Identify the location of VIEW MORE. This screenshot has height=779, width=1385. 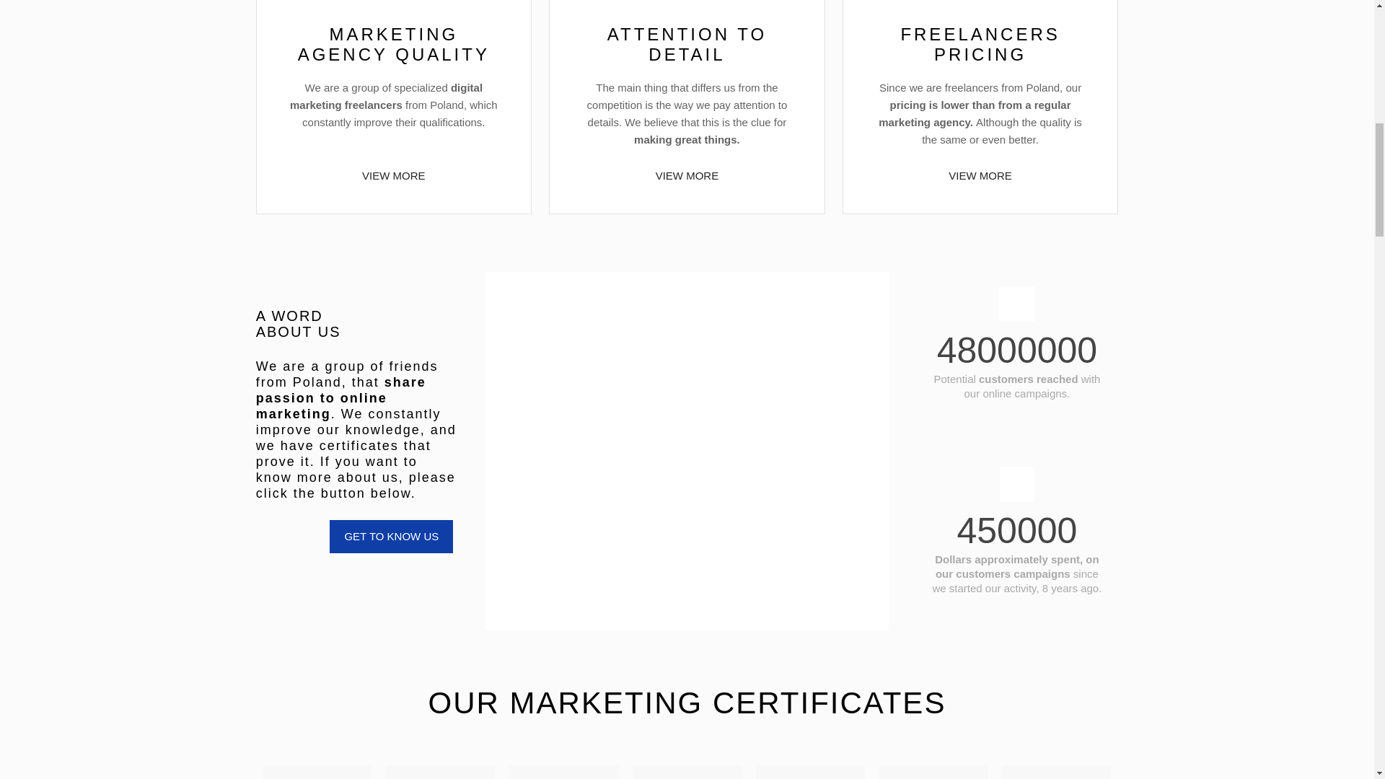
(687, 176).